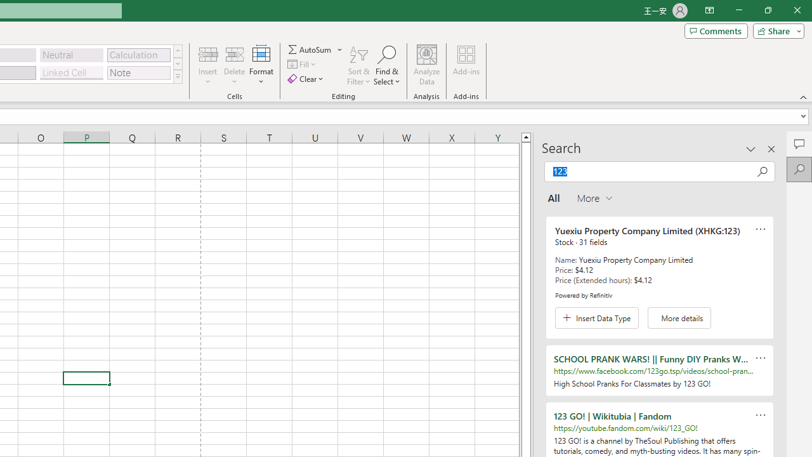 This screenshot has width=812, height=457. What do you see at coordinates (138, 72) in the screenshot?
I see `Note` at bounding box center [138, 72].